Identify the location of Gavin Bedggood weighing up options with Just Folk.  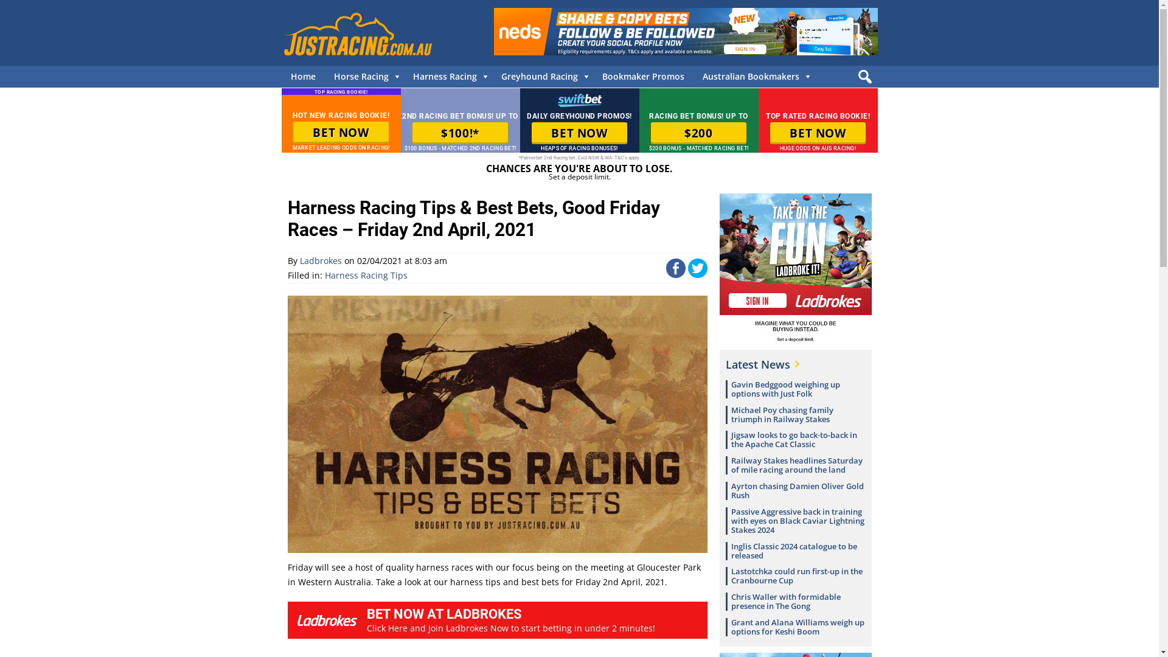
(786, 389).